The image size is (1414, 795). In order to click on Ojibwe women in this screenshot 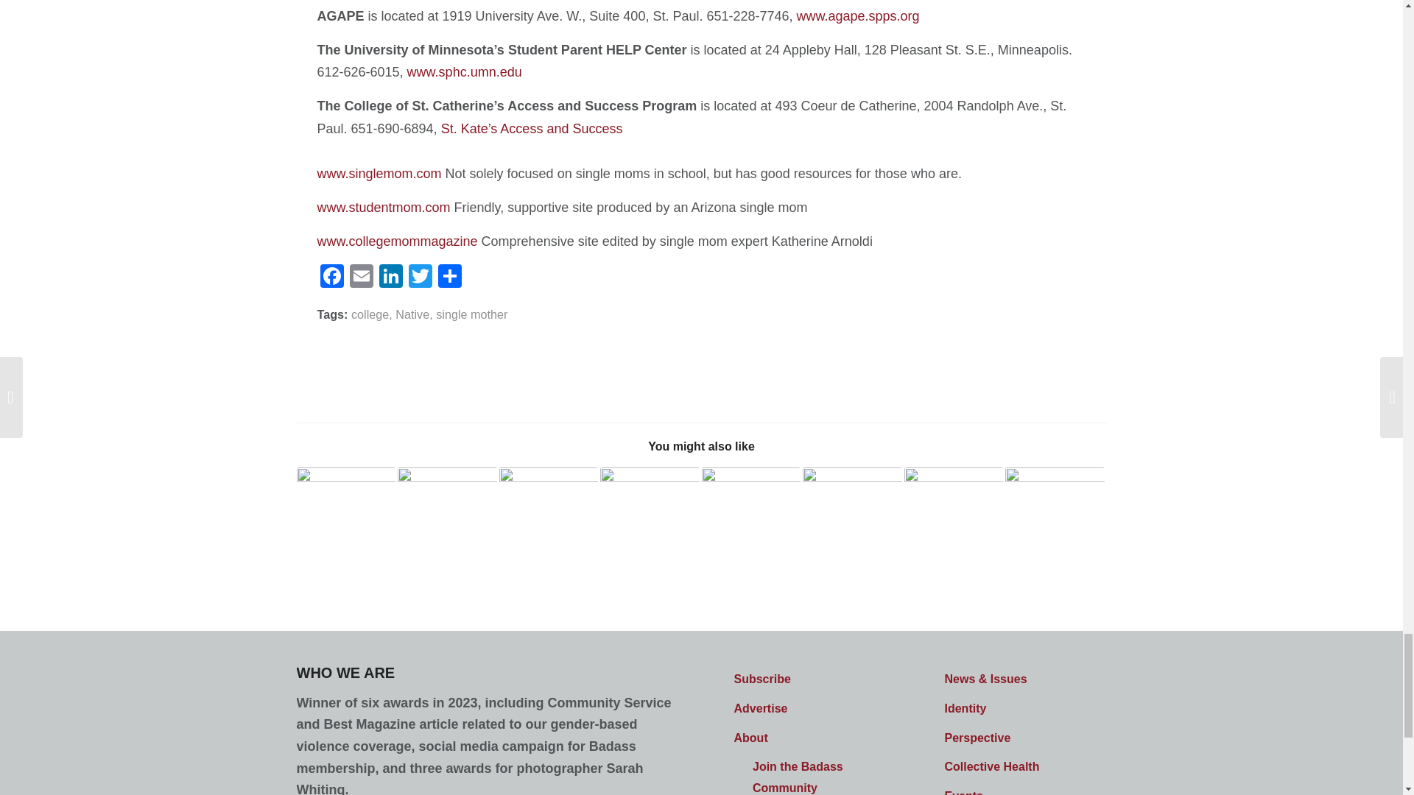, I will do `click(447, 499)`.